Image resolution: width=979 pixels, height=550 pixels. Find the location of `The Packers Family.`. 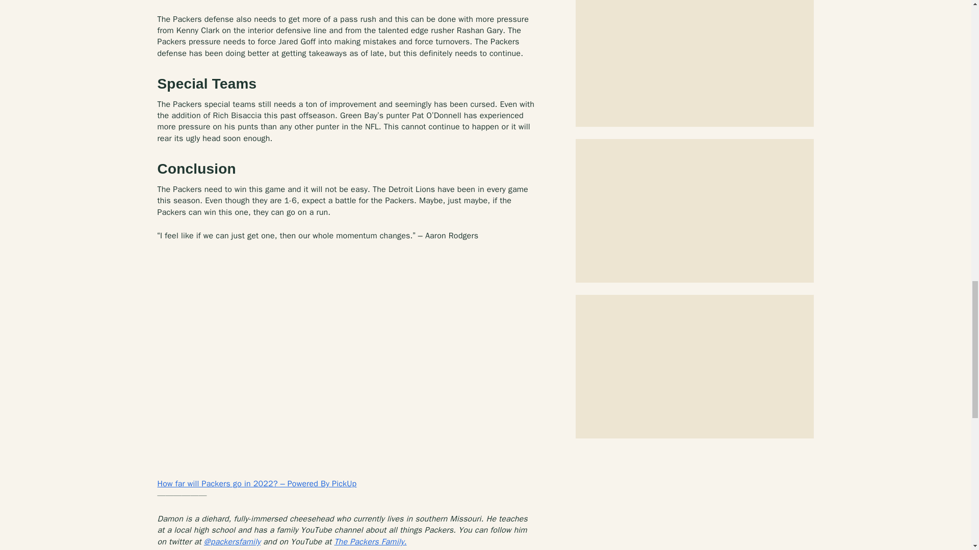

The Packers Family. is located at coordinates (370, 542).